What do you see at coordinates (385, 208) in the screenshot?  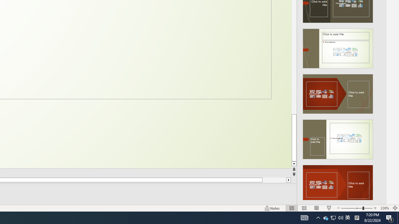 I see `Zoom 226%` at bounding box center [385, 208].